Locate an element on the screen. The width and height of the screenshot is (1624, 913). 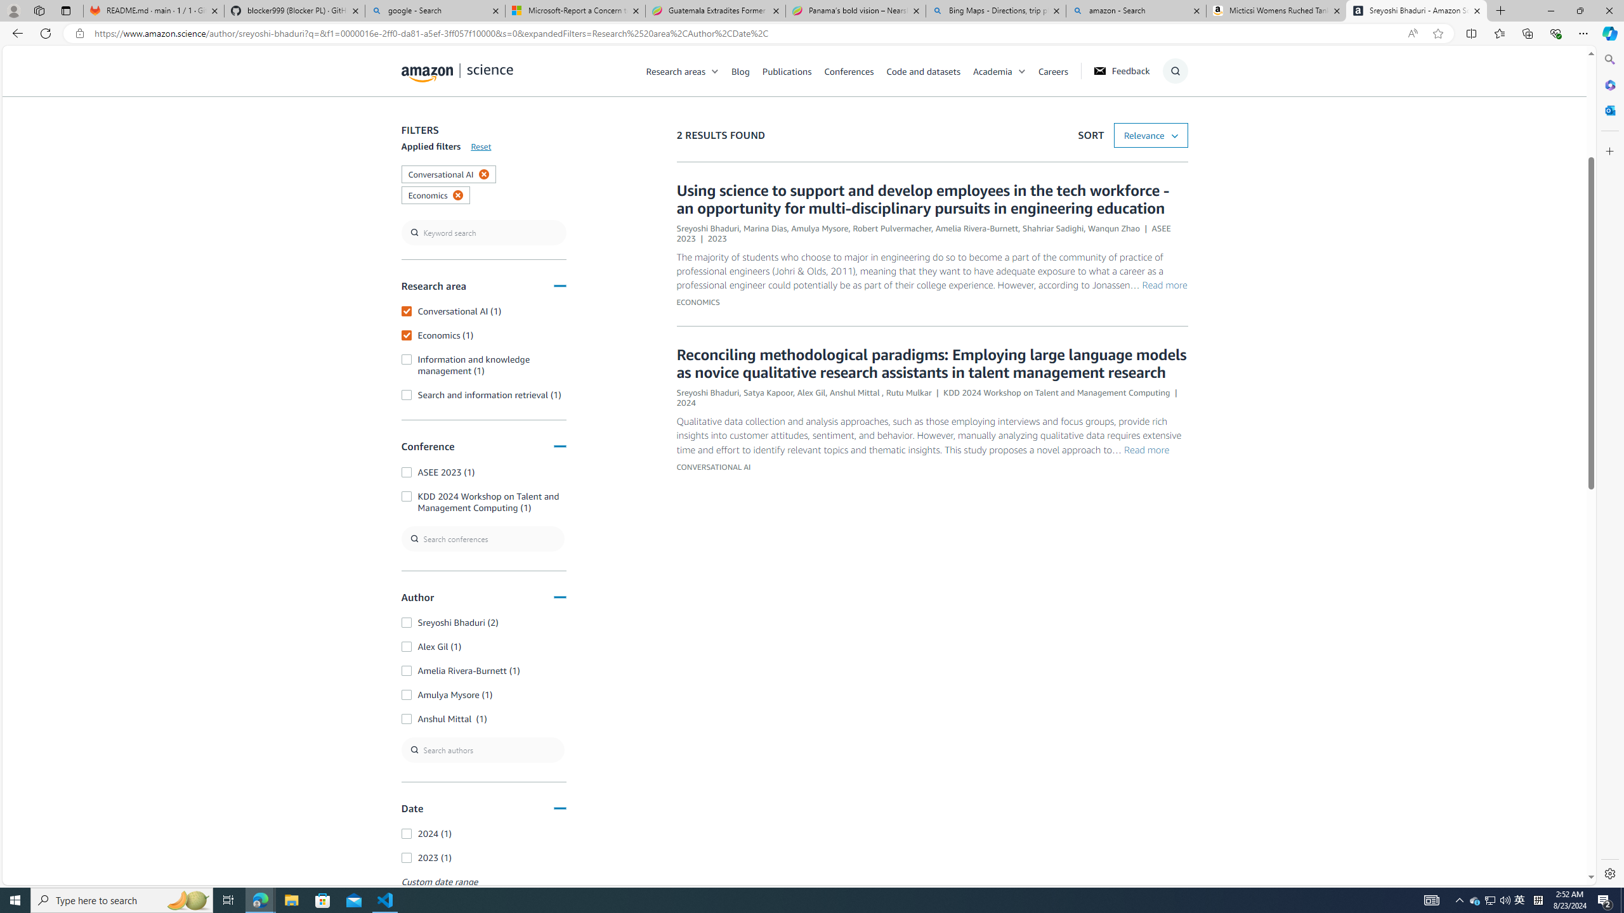
Satya Kapoor is located at coordinates (768, 392).